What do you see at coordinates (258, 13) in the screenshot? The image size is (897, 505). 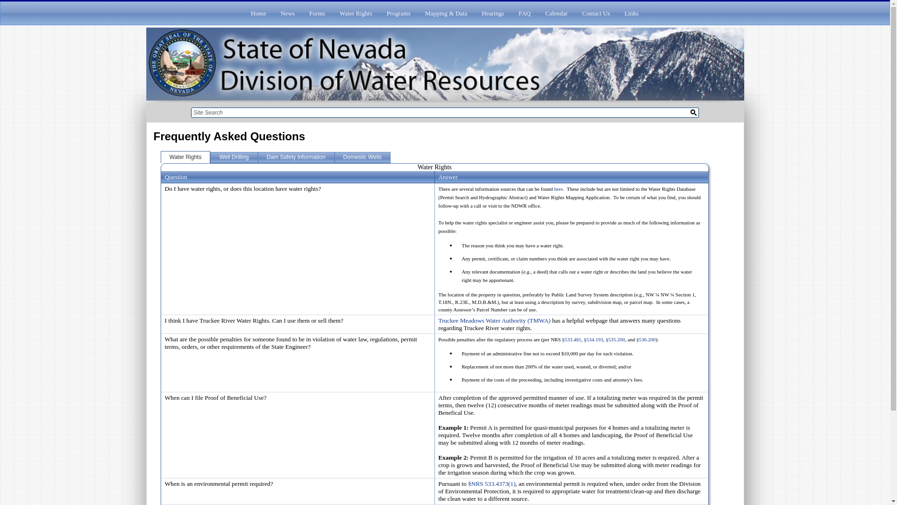 I see `Home` at bounding box center [258, 13].